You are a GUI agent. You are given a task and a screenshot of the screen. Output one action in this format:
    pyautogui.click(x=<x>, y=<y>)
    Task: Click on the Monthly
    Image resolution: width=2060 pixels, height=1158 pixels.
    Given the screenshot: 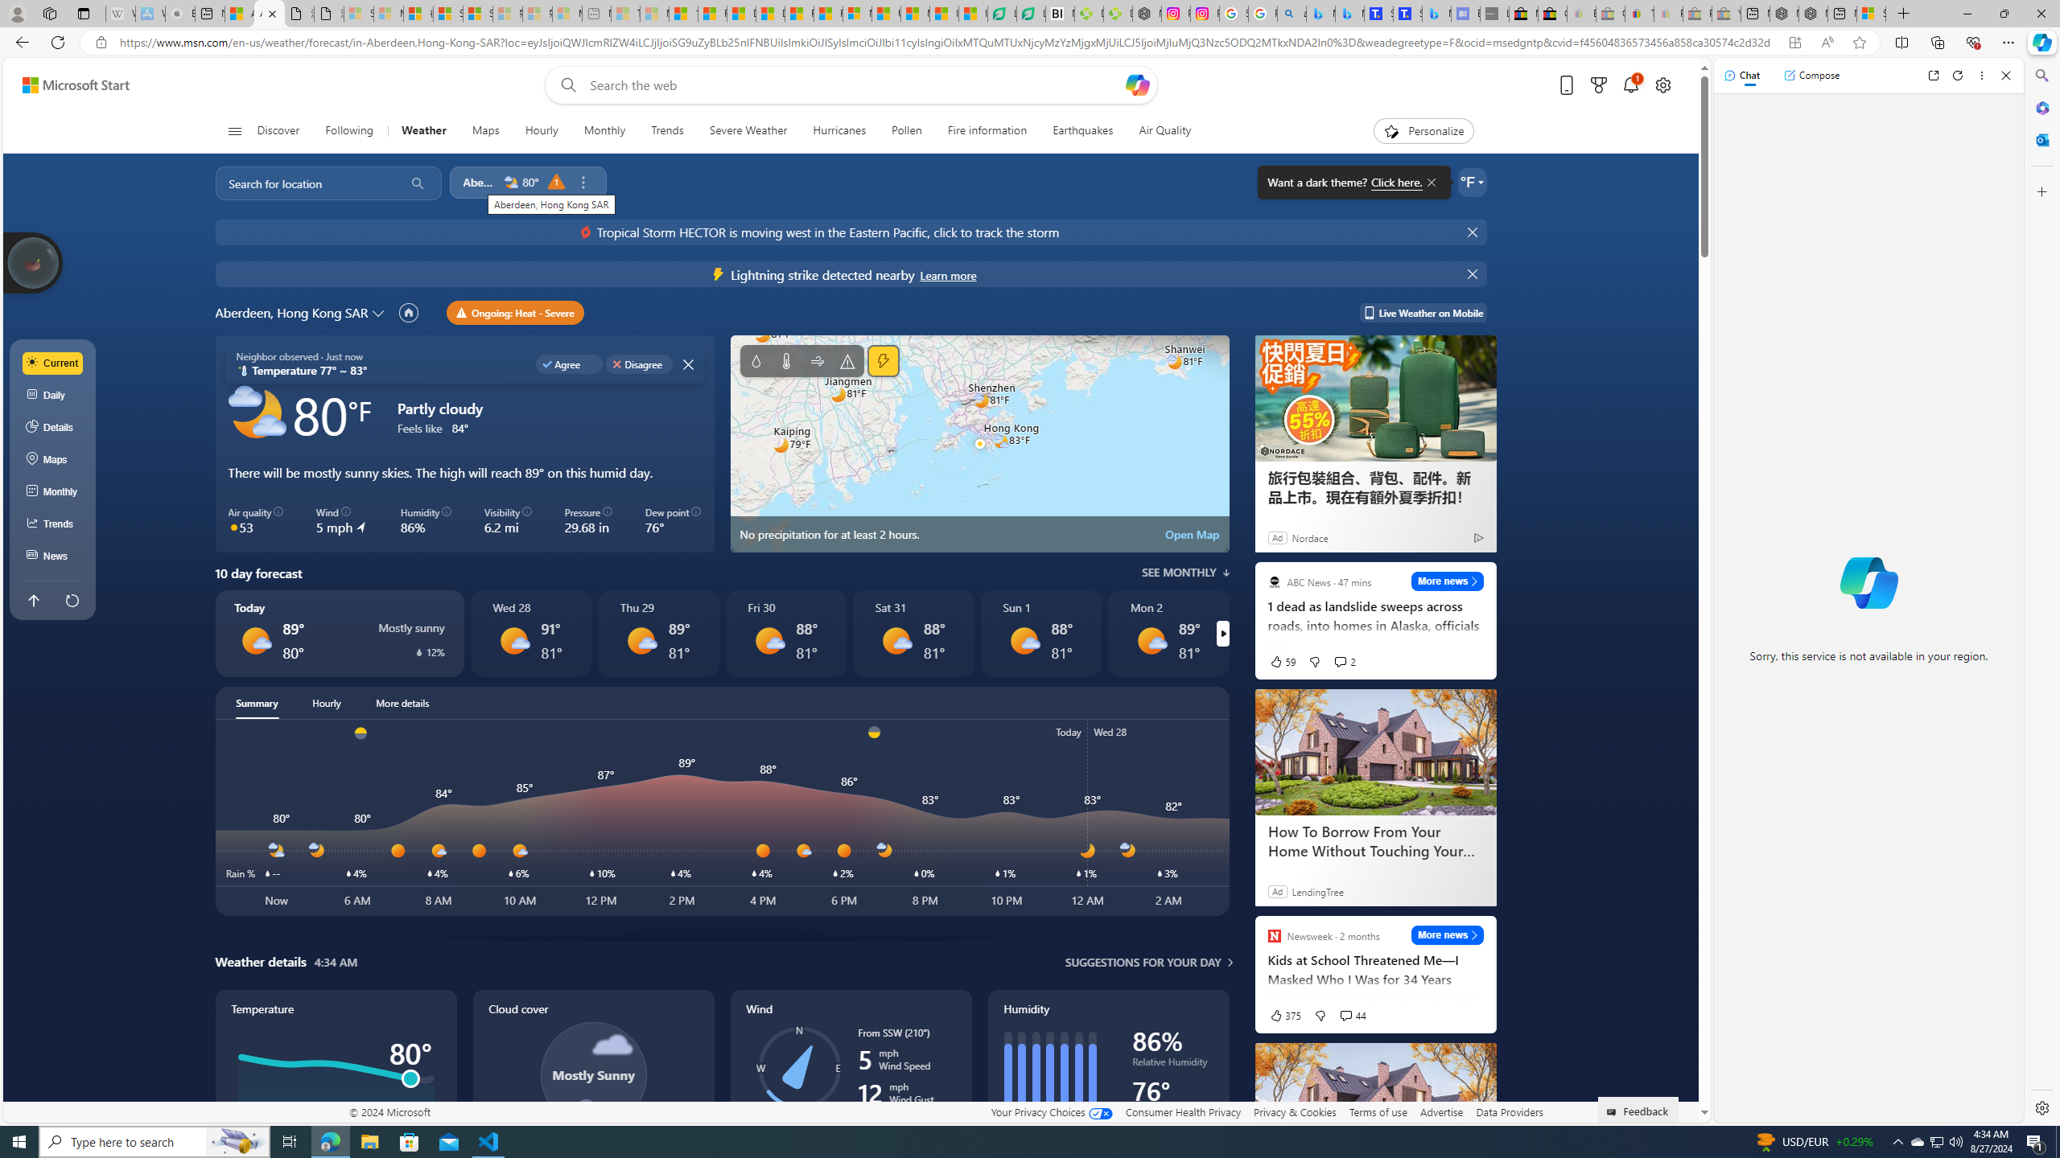 What is the action you would take?
    pyautogui.click(x=53, y=492)
    